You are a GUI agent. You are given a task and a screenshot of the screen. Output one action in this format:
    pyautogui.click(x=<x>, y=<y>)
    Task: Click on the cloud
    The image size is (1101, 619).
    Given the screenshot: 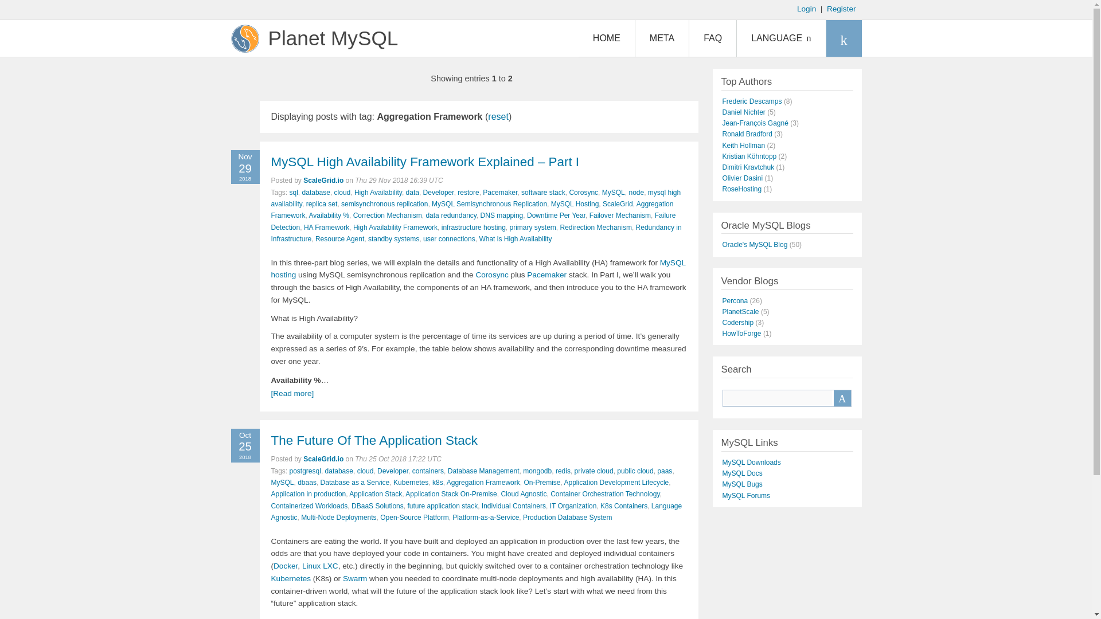 What is the action you would take?
    pyautogui.click(x=343, y=193)
    